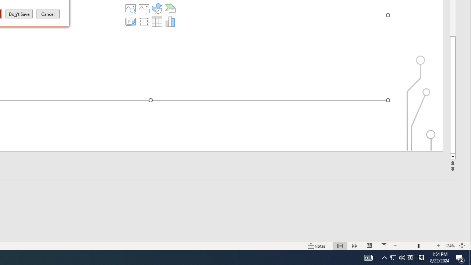 The image size is (471, 265). What do you see at coordinates (421, 258) in the screenshot?
I see `Insert Table` at bounding box center [421, 258].